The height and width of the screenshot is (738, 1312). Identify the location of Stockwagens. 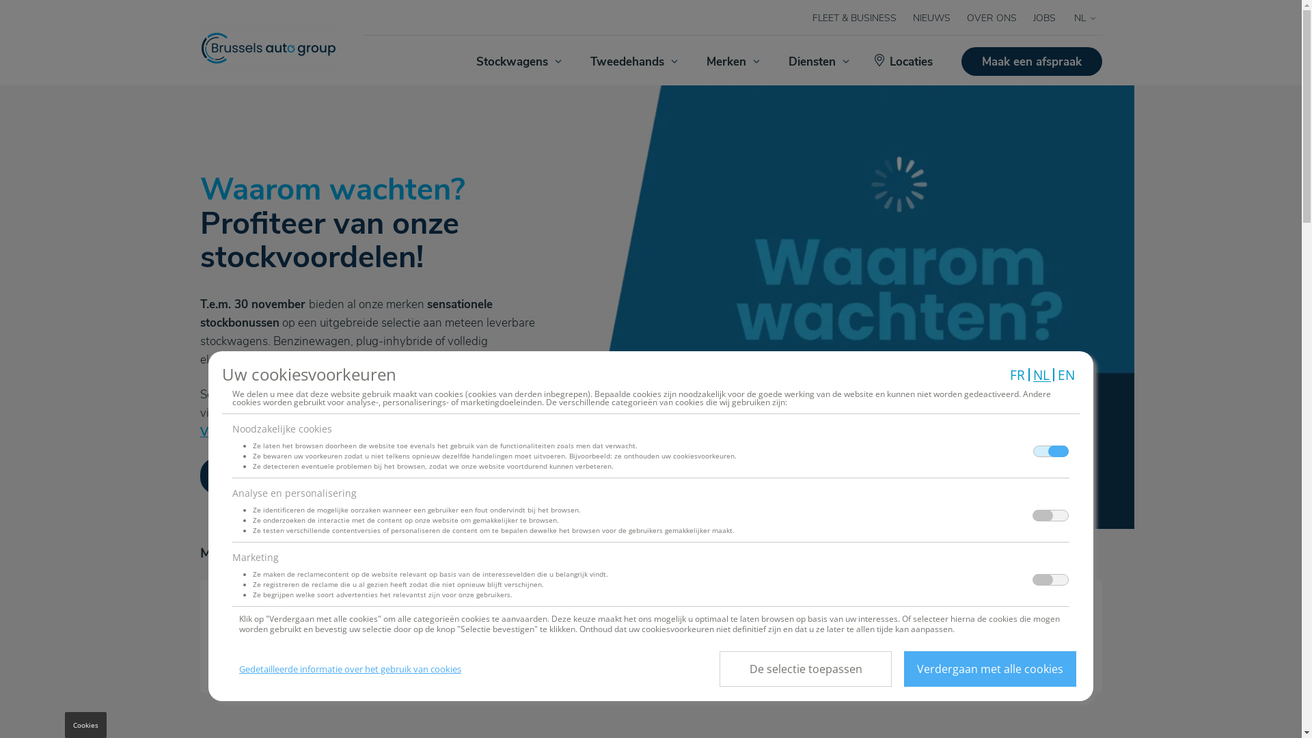
(517, 61).